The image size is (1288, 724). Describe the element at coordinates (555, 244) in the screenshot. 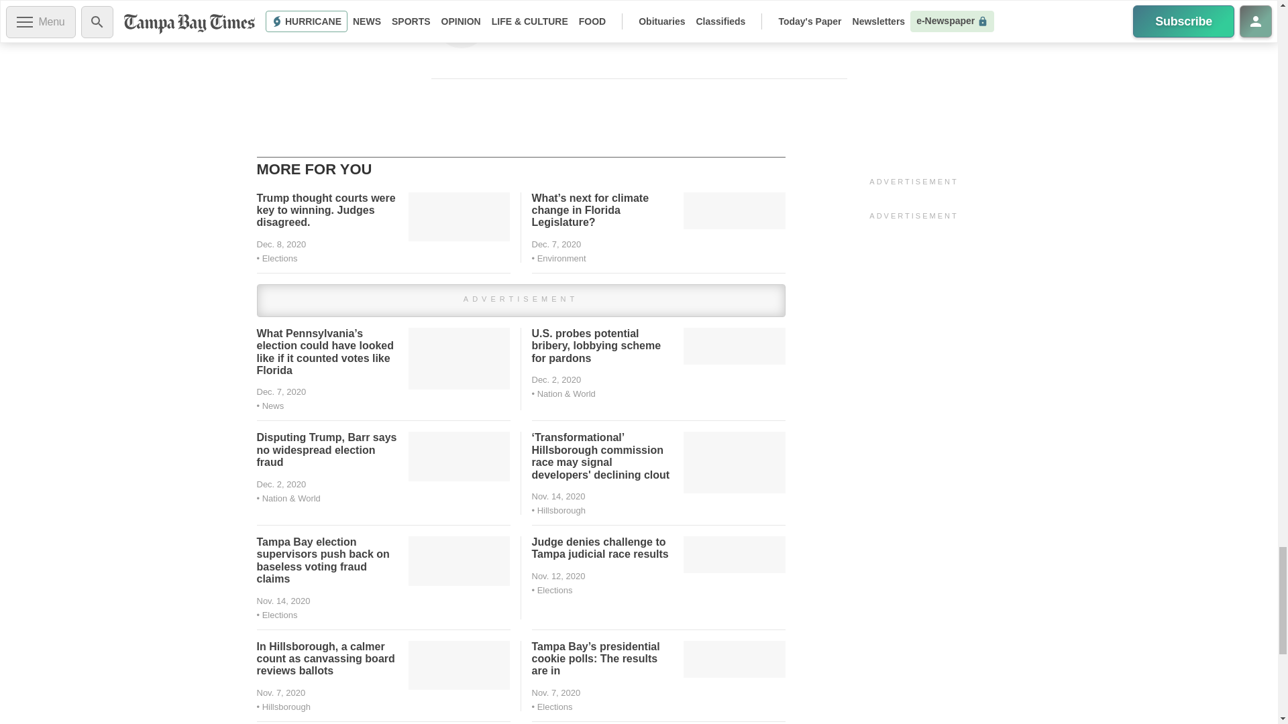

I see `2020-12-07T10:00:00Z` at that location.